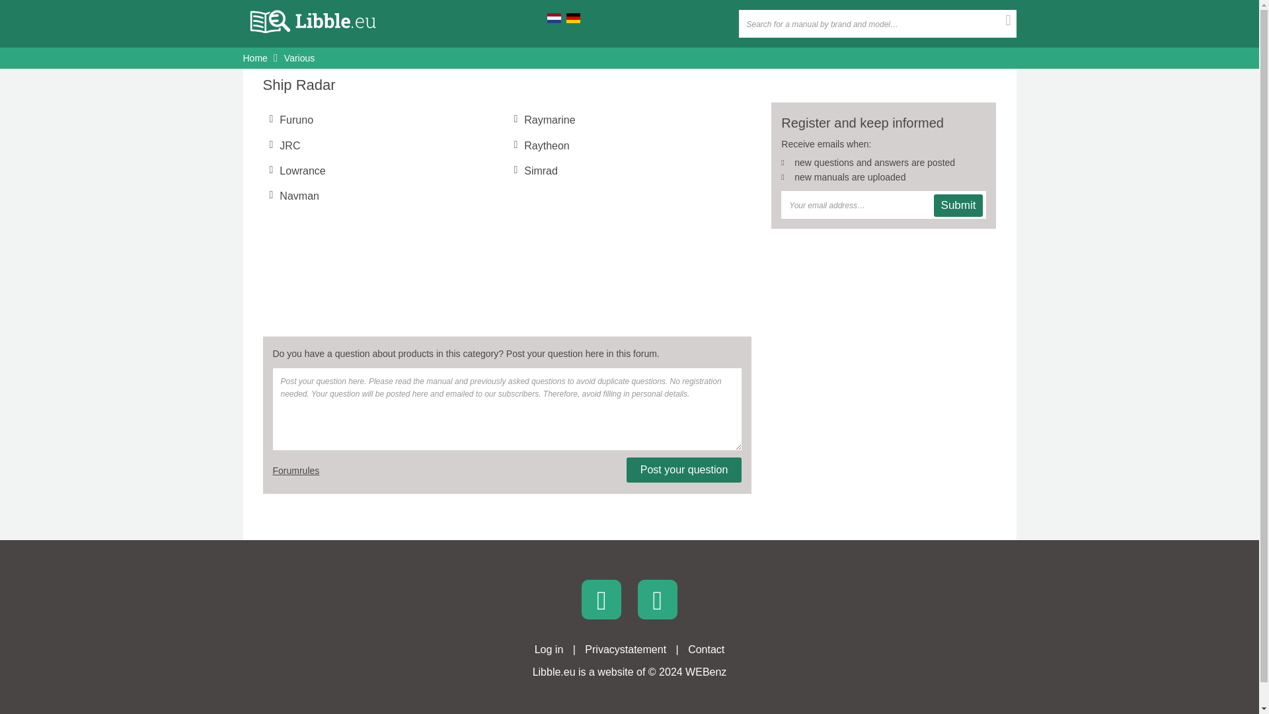  Describe the element at coordinates (547, 145) in the screenshot. I see `Raytheon` at that location.